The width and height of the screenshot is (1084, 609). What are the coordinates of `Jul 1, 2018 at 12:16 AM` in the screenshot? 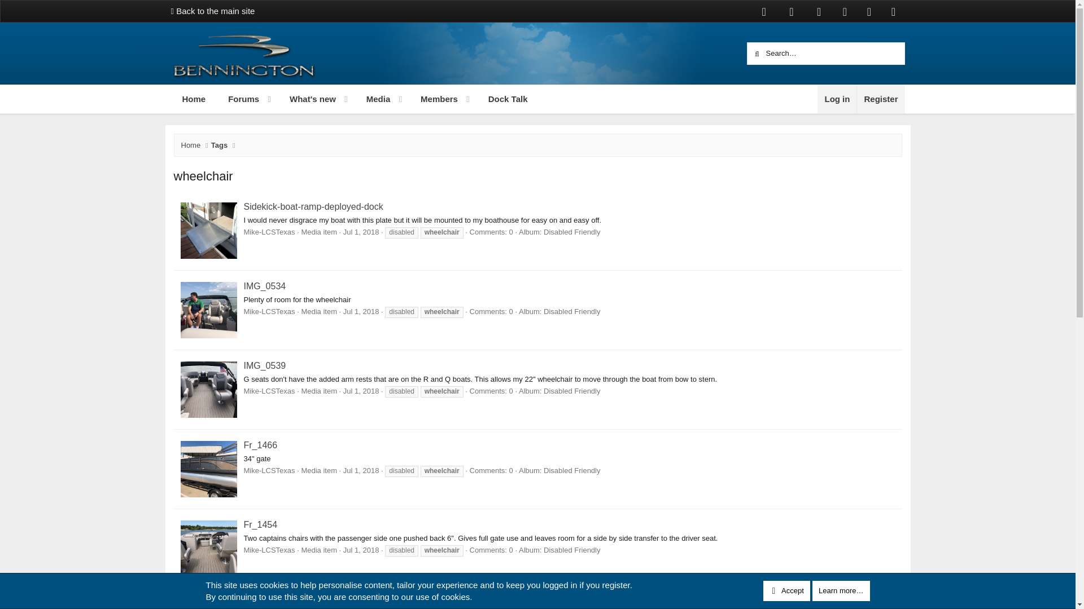 It's located at (361, 390).